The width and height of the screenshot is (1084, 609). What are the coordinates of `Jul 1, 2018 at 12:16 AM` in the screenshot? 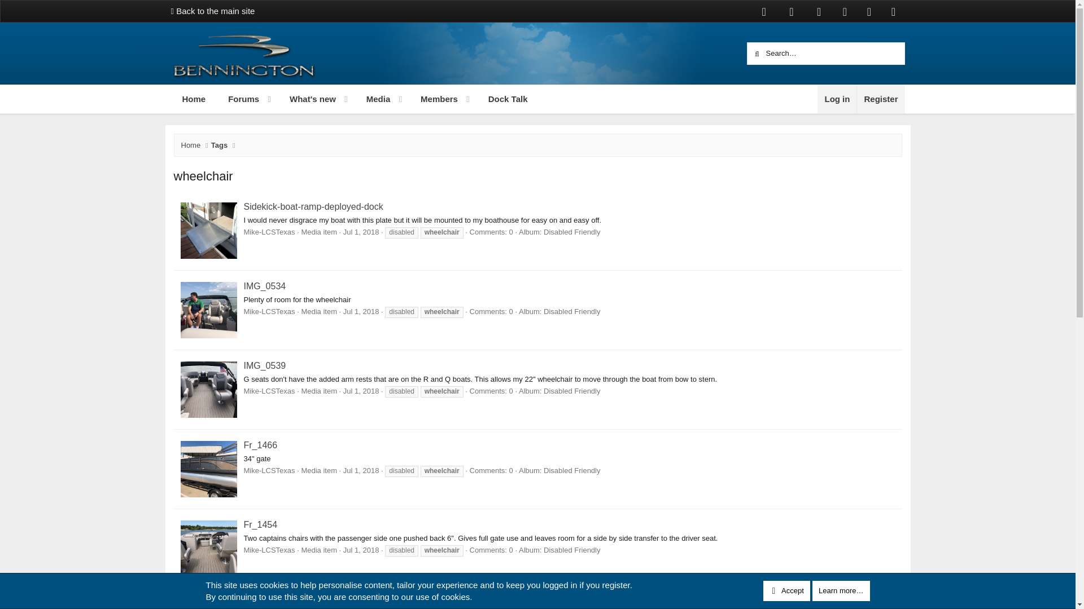 It's located at (361, 390).